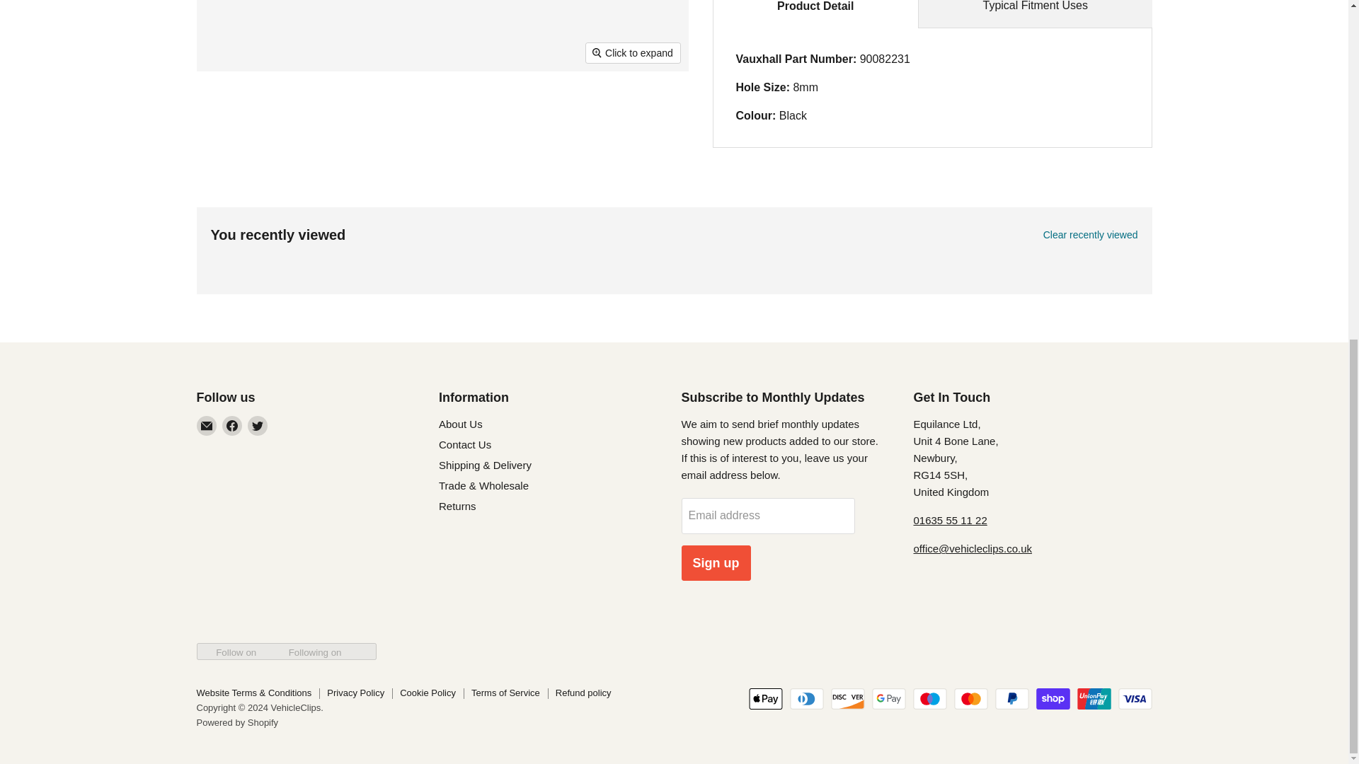  Describe the element at coordinates (889, 699) in the screenshot. I see `Google Pay` at that location.